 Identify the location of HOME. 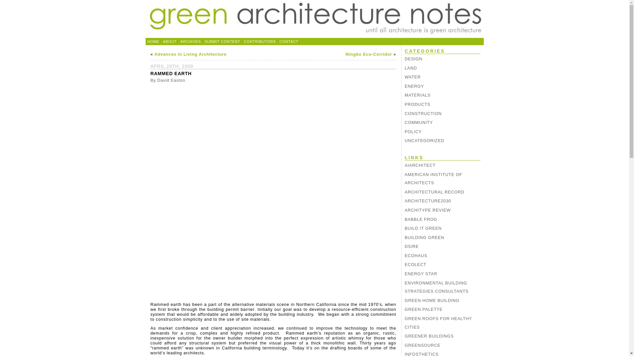
(153, 42).